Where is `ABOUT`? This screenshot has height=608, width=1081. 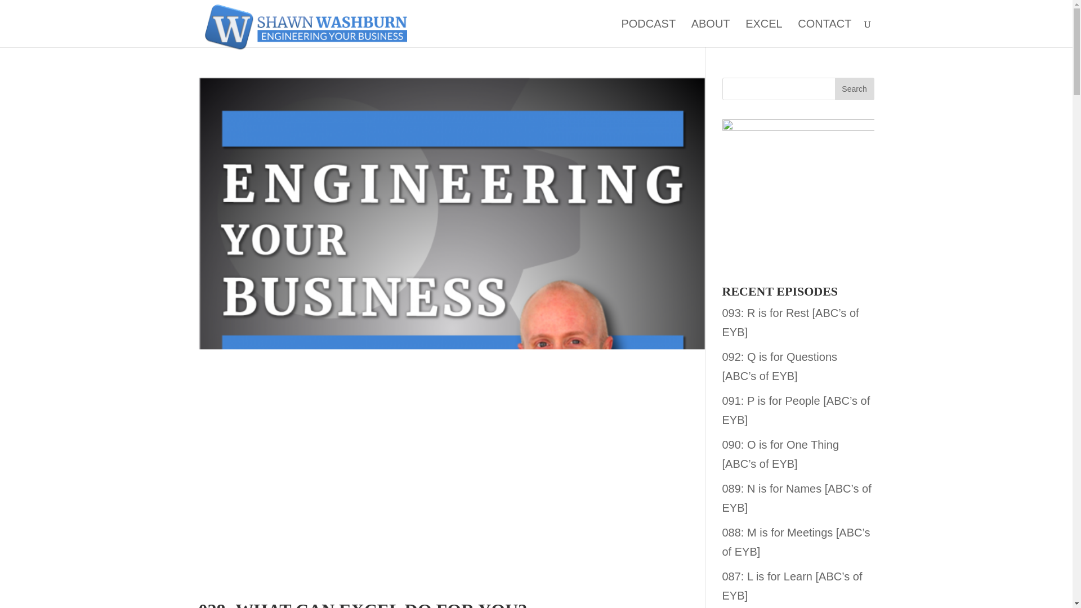 ABOUT is located at coordinates (711, 33).